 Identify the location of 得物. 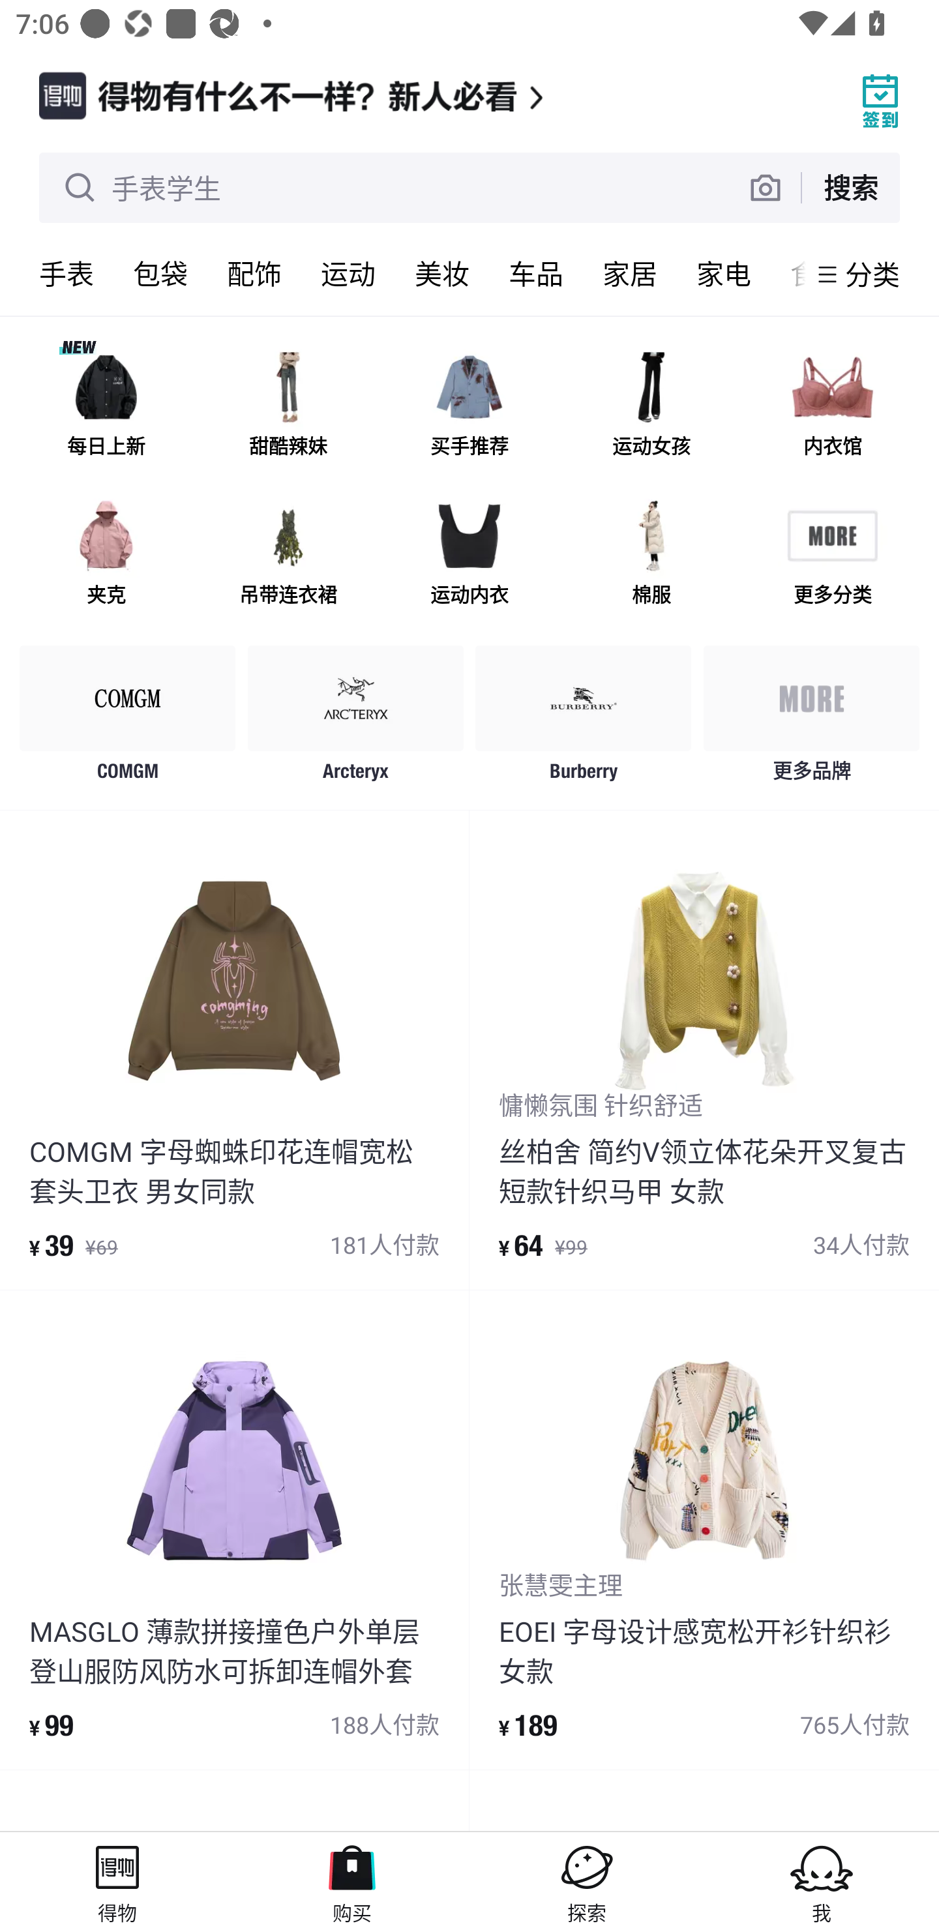
(117, 1880).